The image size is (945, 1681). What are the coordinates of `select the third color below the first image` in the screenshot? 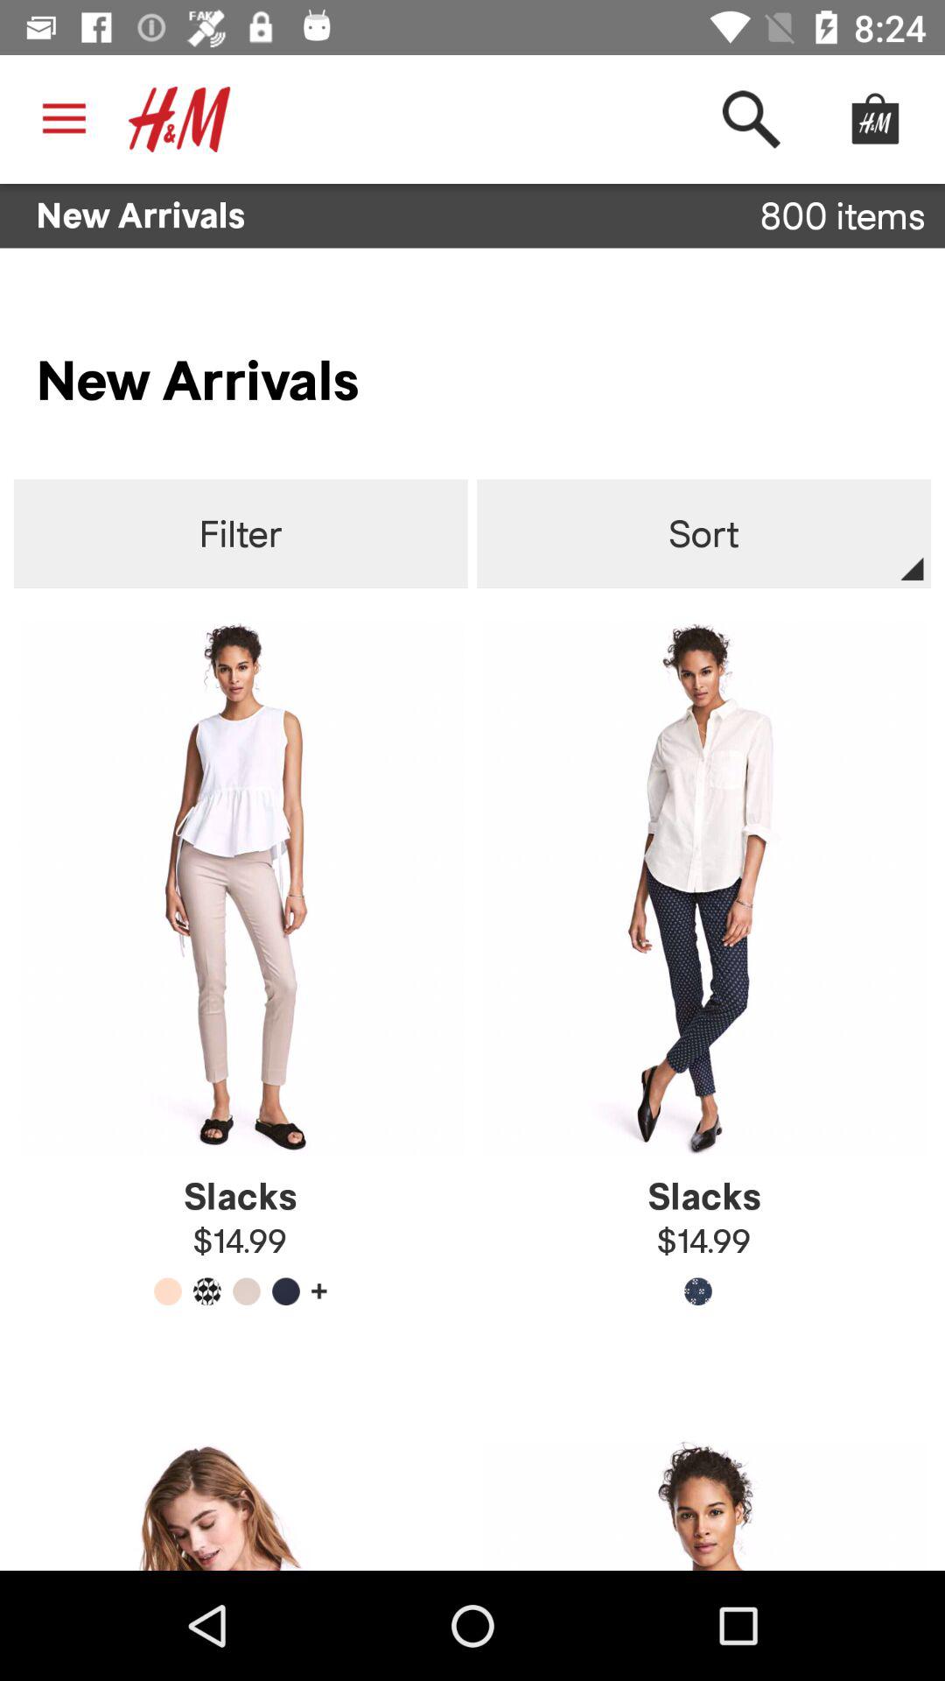 It's located at (247, 1291).